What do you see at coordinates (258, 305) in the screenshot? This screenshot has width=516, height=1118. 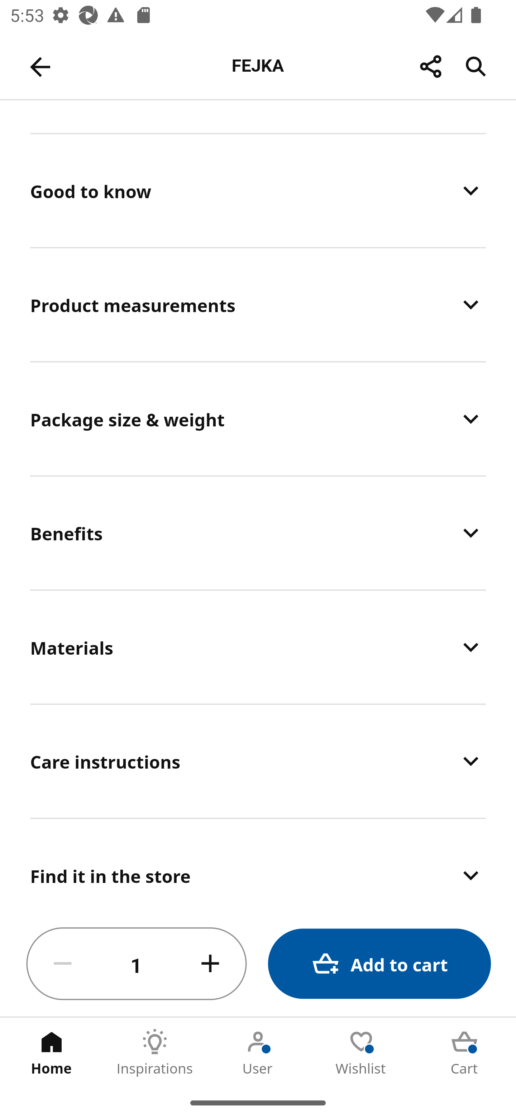 I see `Product measurements` at bounding box center [258, 305].